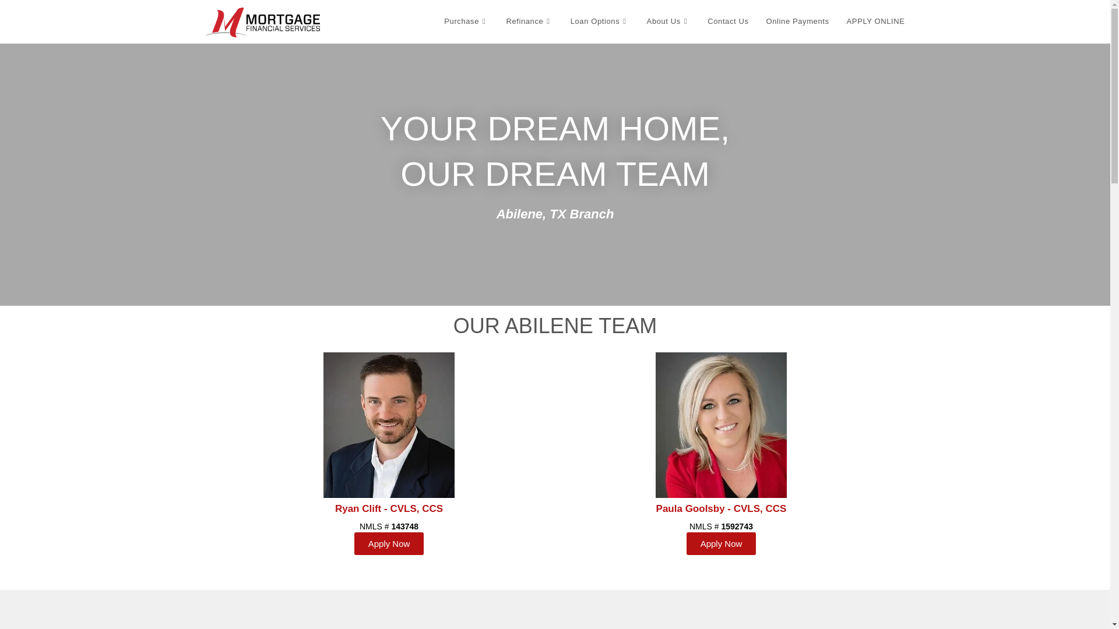 The height and width of the screenshot is (629, 1119). What do you see at coordinates (797, 22) in the screenshot?
I see `Online Payments` at bounding box center [797, 22].